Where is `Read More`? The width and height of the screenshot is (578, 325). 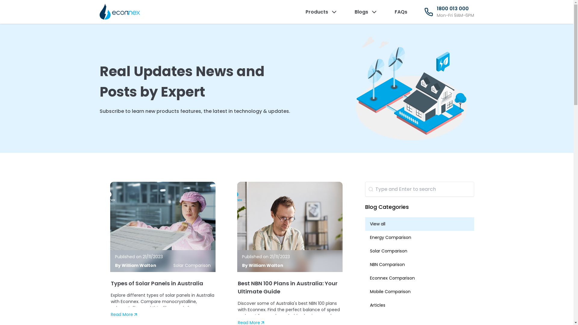 Read More is located at coordinates (163, 315).